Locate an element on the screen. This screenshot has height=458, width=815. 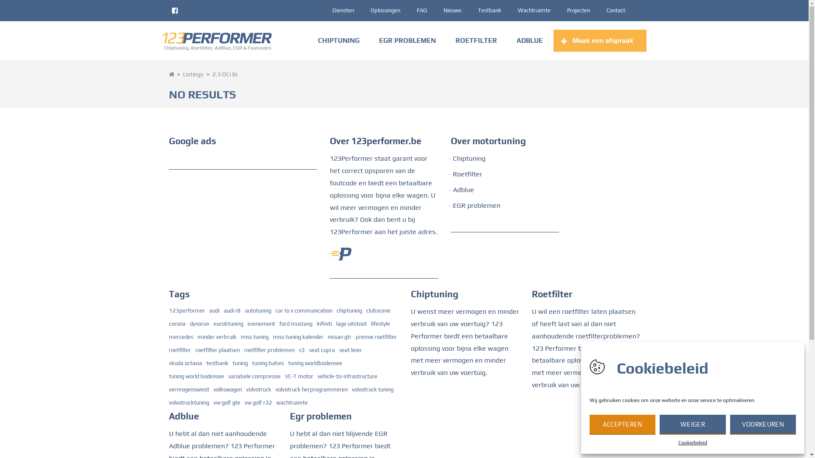
WEIGER is located at coordinates (693, 424).